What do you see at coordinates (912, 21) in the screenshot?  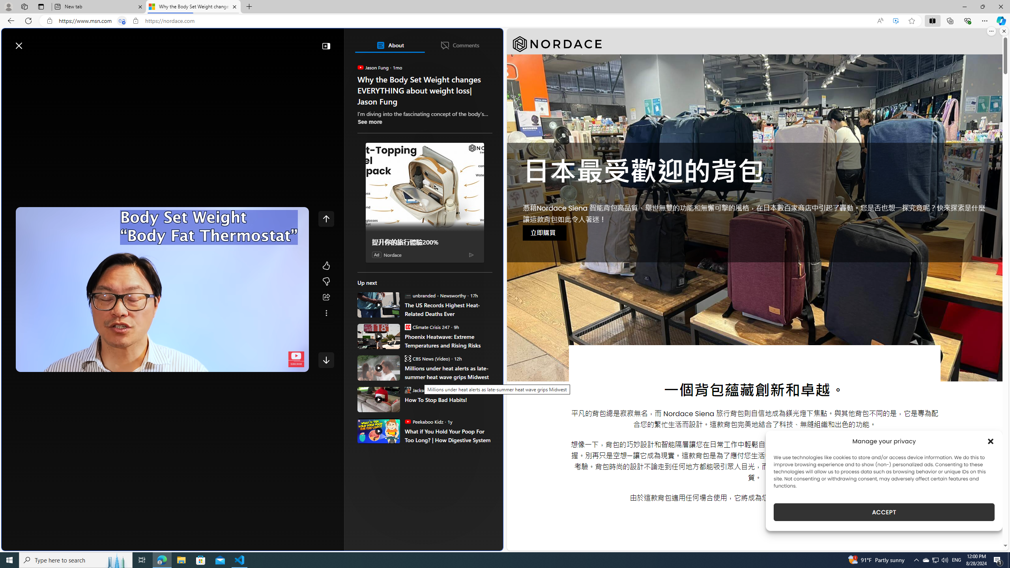 I see `Add this page to favorites (Ctrl+D)` at bounding box center [912, 21].